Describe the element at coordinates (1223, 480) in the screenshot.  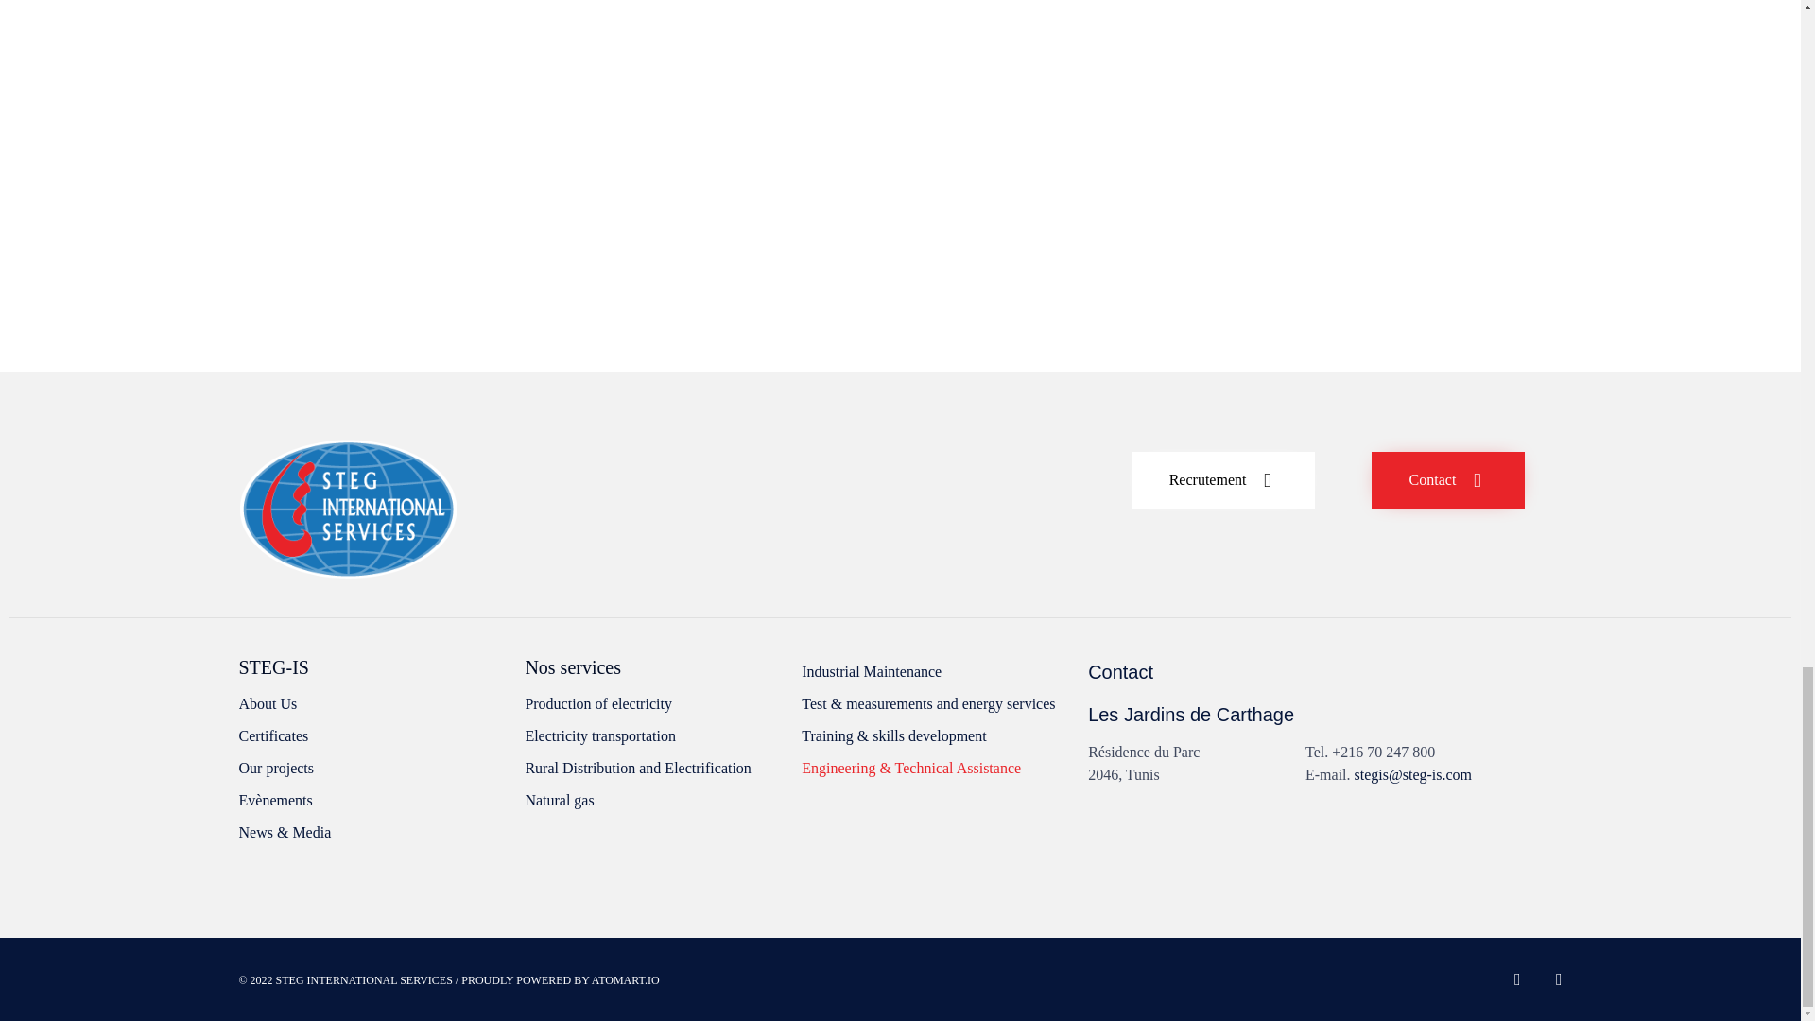
I see `Recrutement` at that location.